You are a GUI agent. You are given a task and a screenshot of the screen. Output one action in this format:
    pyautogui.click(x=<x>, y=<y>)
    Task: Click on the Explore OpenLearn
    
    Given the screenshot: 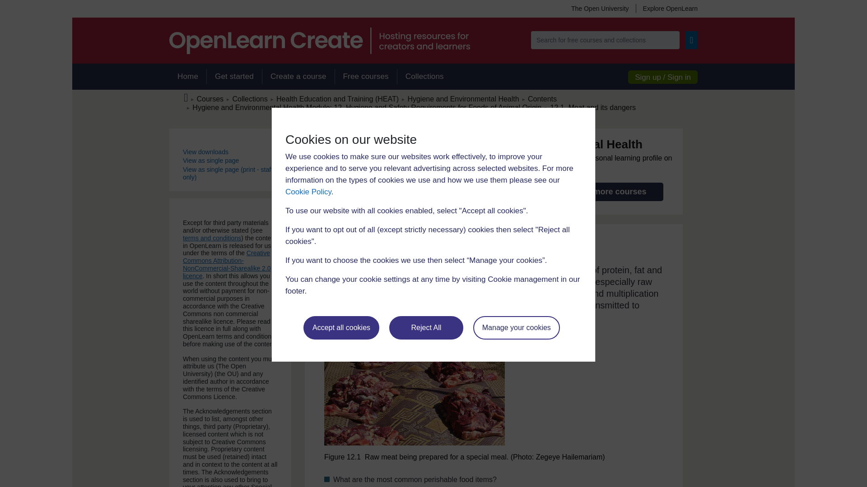 What is the action you would take?
    pyautogui.click(x=667, y=8)
    